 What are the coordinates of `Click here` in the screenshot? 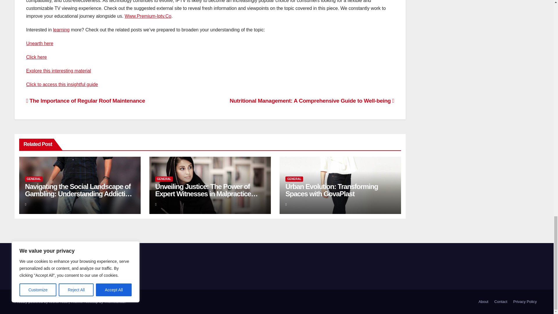 It's located at (37, 57).